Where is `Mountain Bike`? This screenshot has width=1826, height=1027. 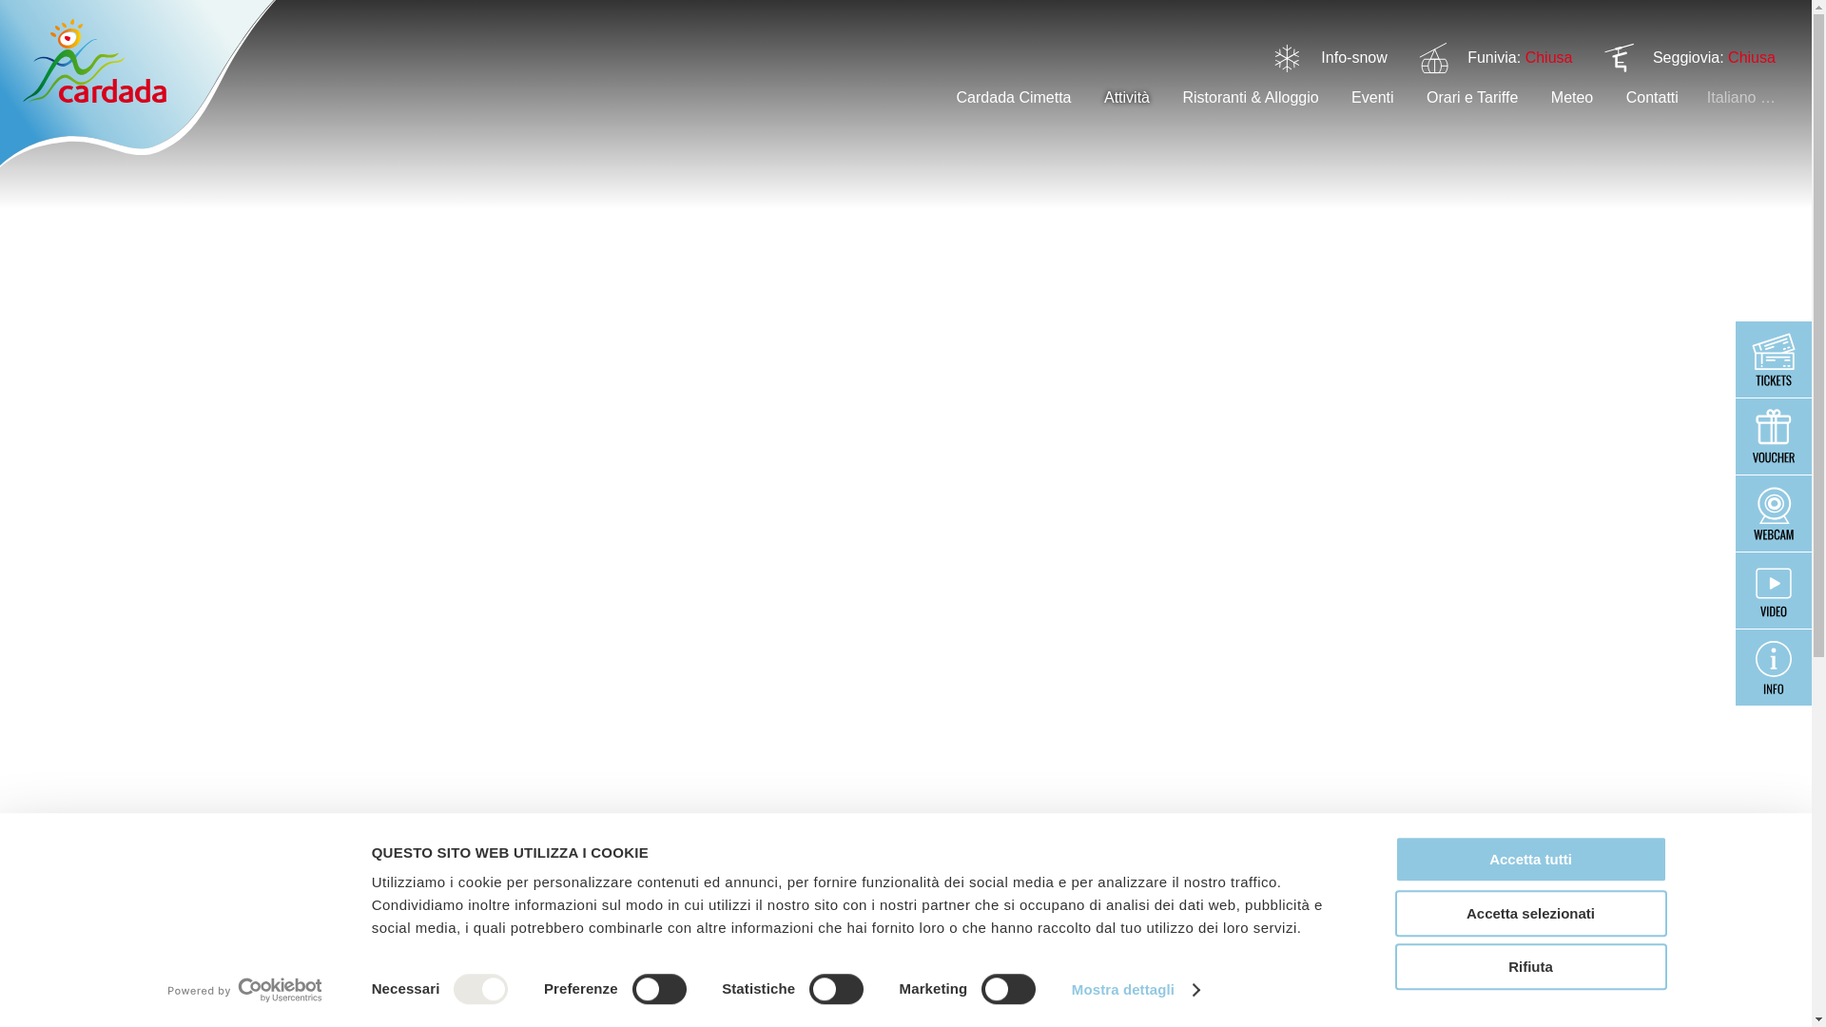 Mountain Bike is located at coordinates (968, 898).